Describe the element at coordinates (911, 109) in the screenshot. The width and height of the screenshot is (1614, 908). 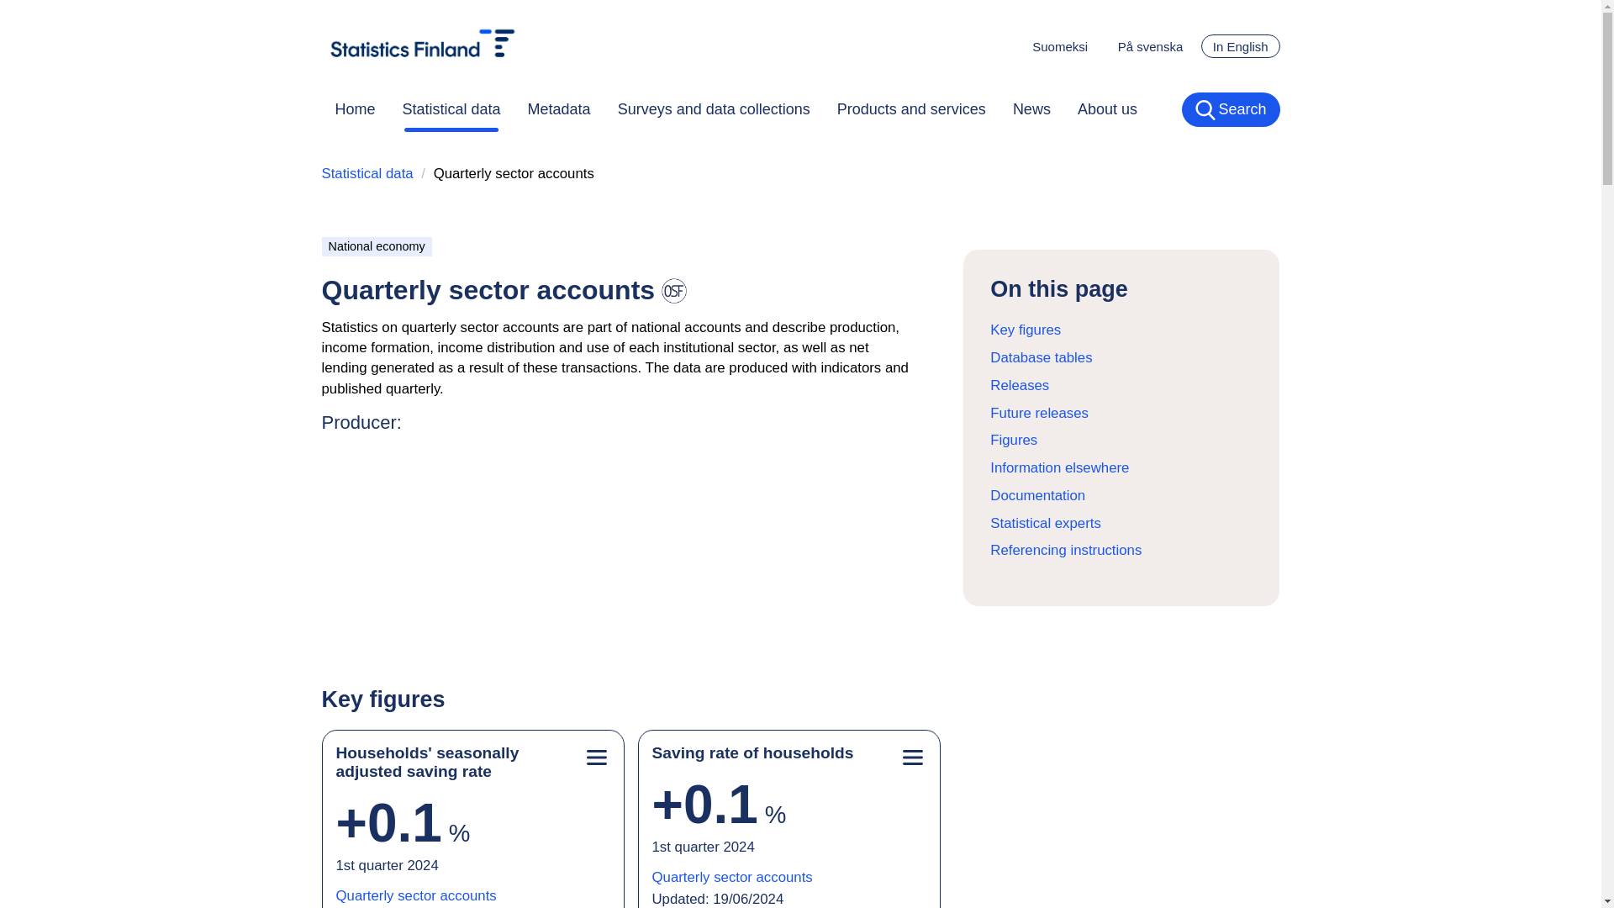
I see `Products and services` at that location.